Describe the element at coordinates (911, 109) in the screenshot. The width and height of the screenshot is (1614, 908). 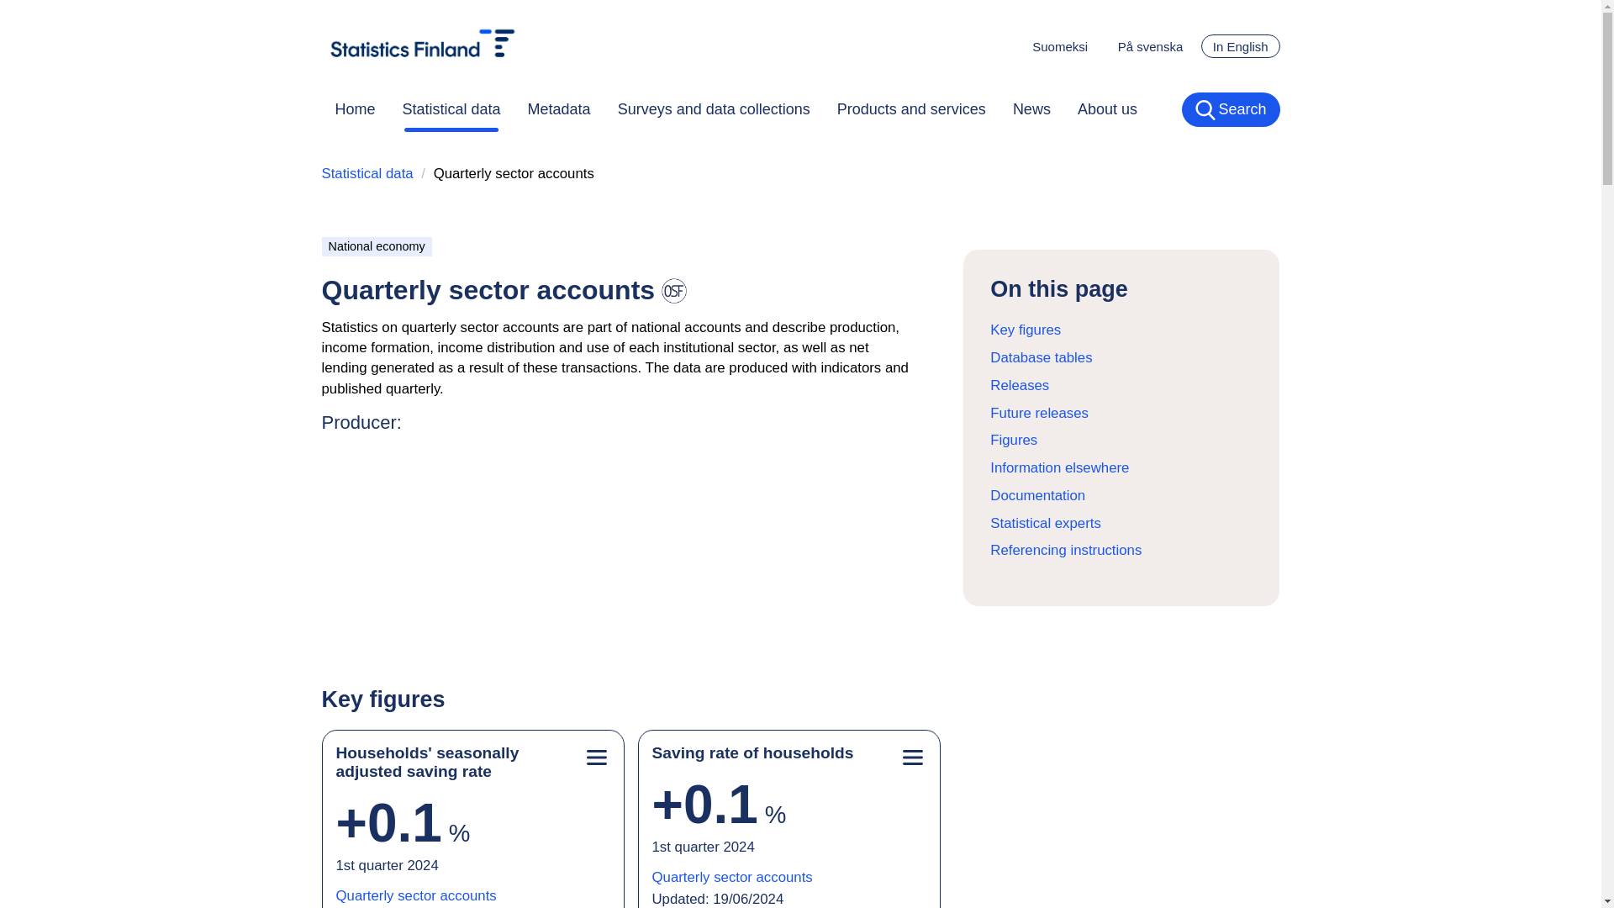
I see `Products and services` at that location.